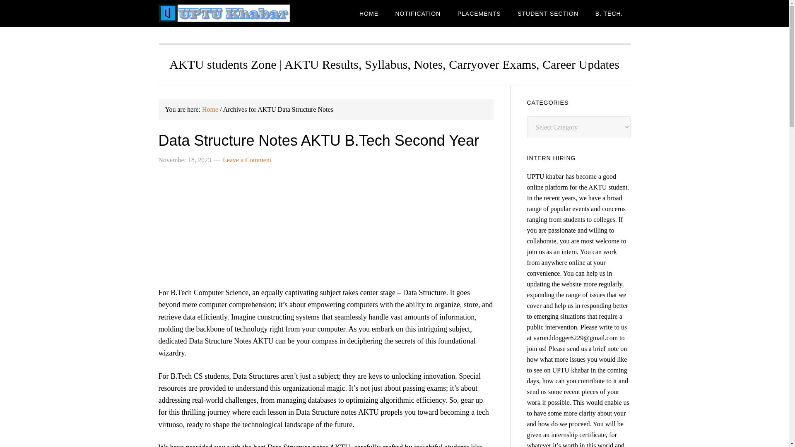  I want to click on HOME, so click(369, 13).